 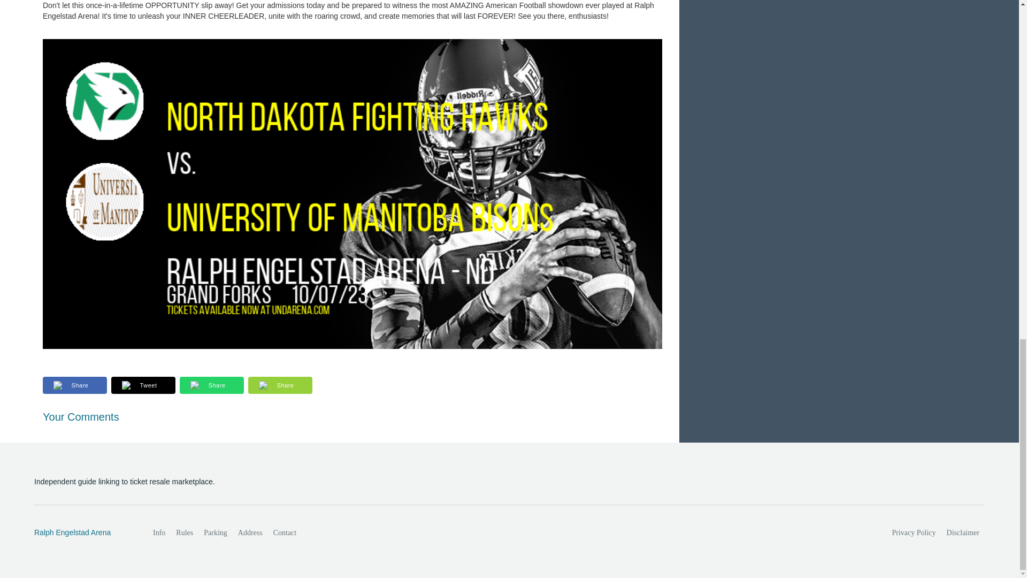 What do you see at coordinates (184, 533) in the screenshot?
I see `Rules` at bounding box center [184, 533].